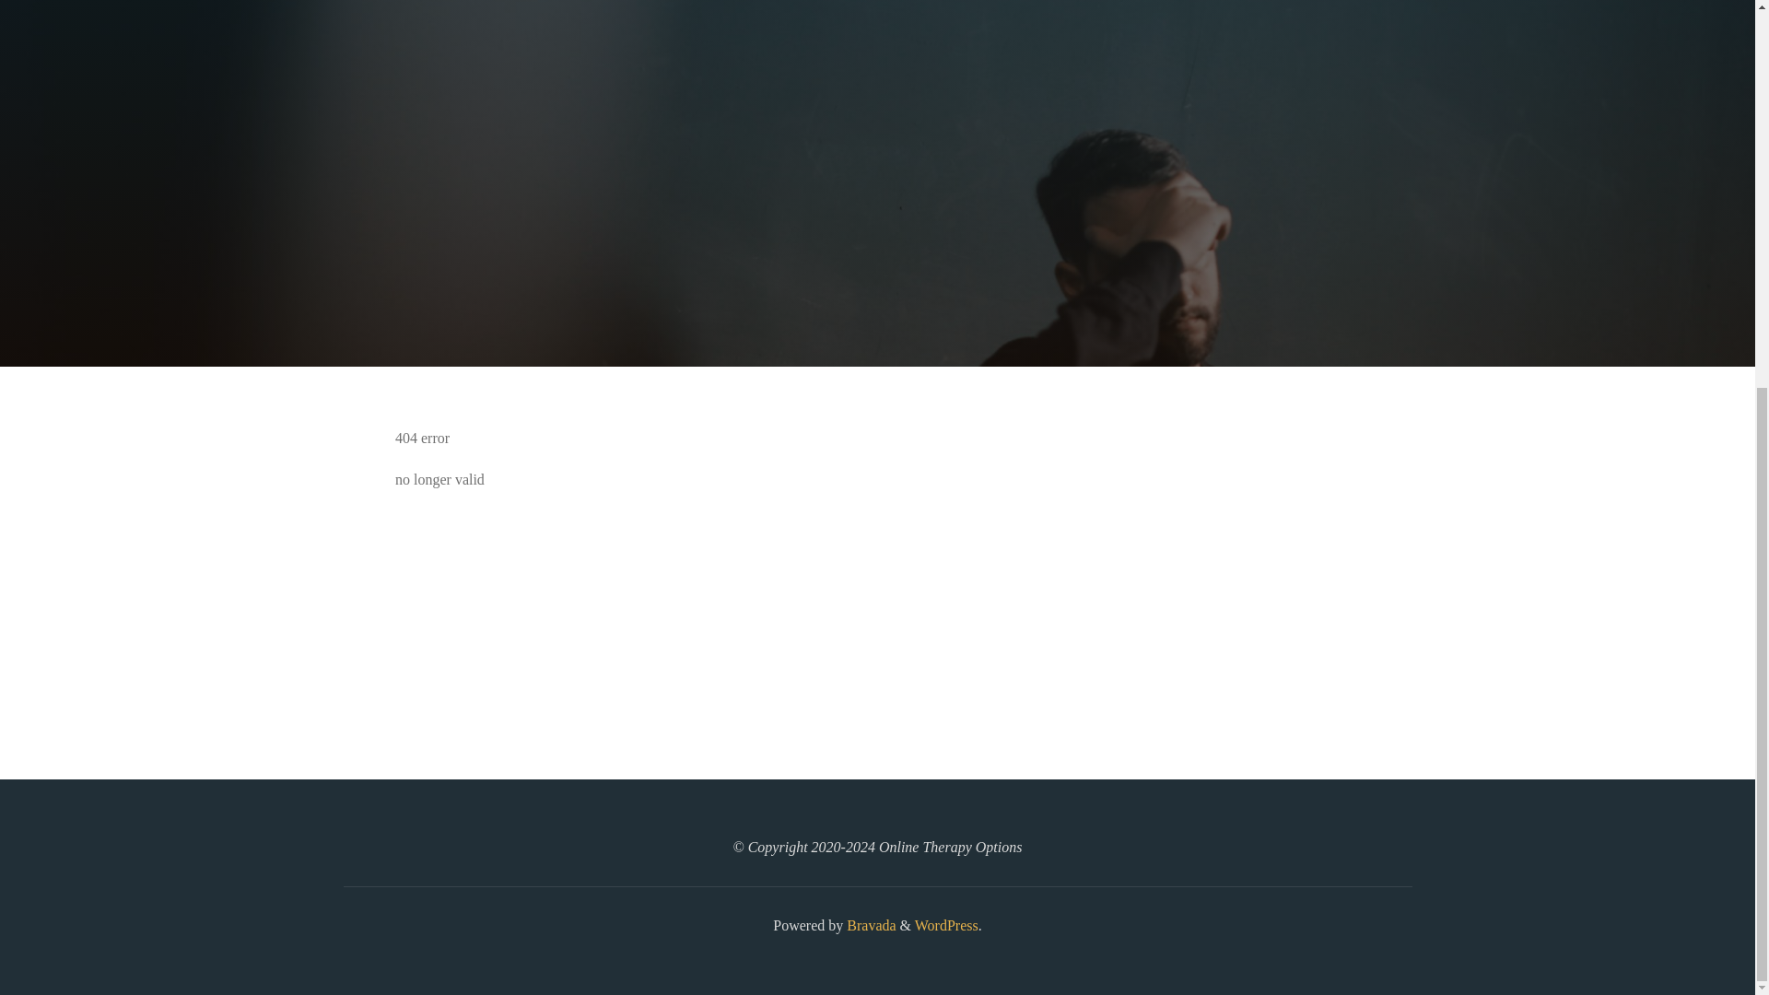  What do you see at coordinates (945, 925) in the screenshot?
I see `Semantic Personal Publishing Platform` at bounding box center [945, 925].